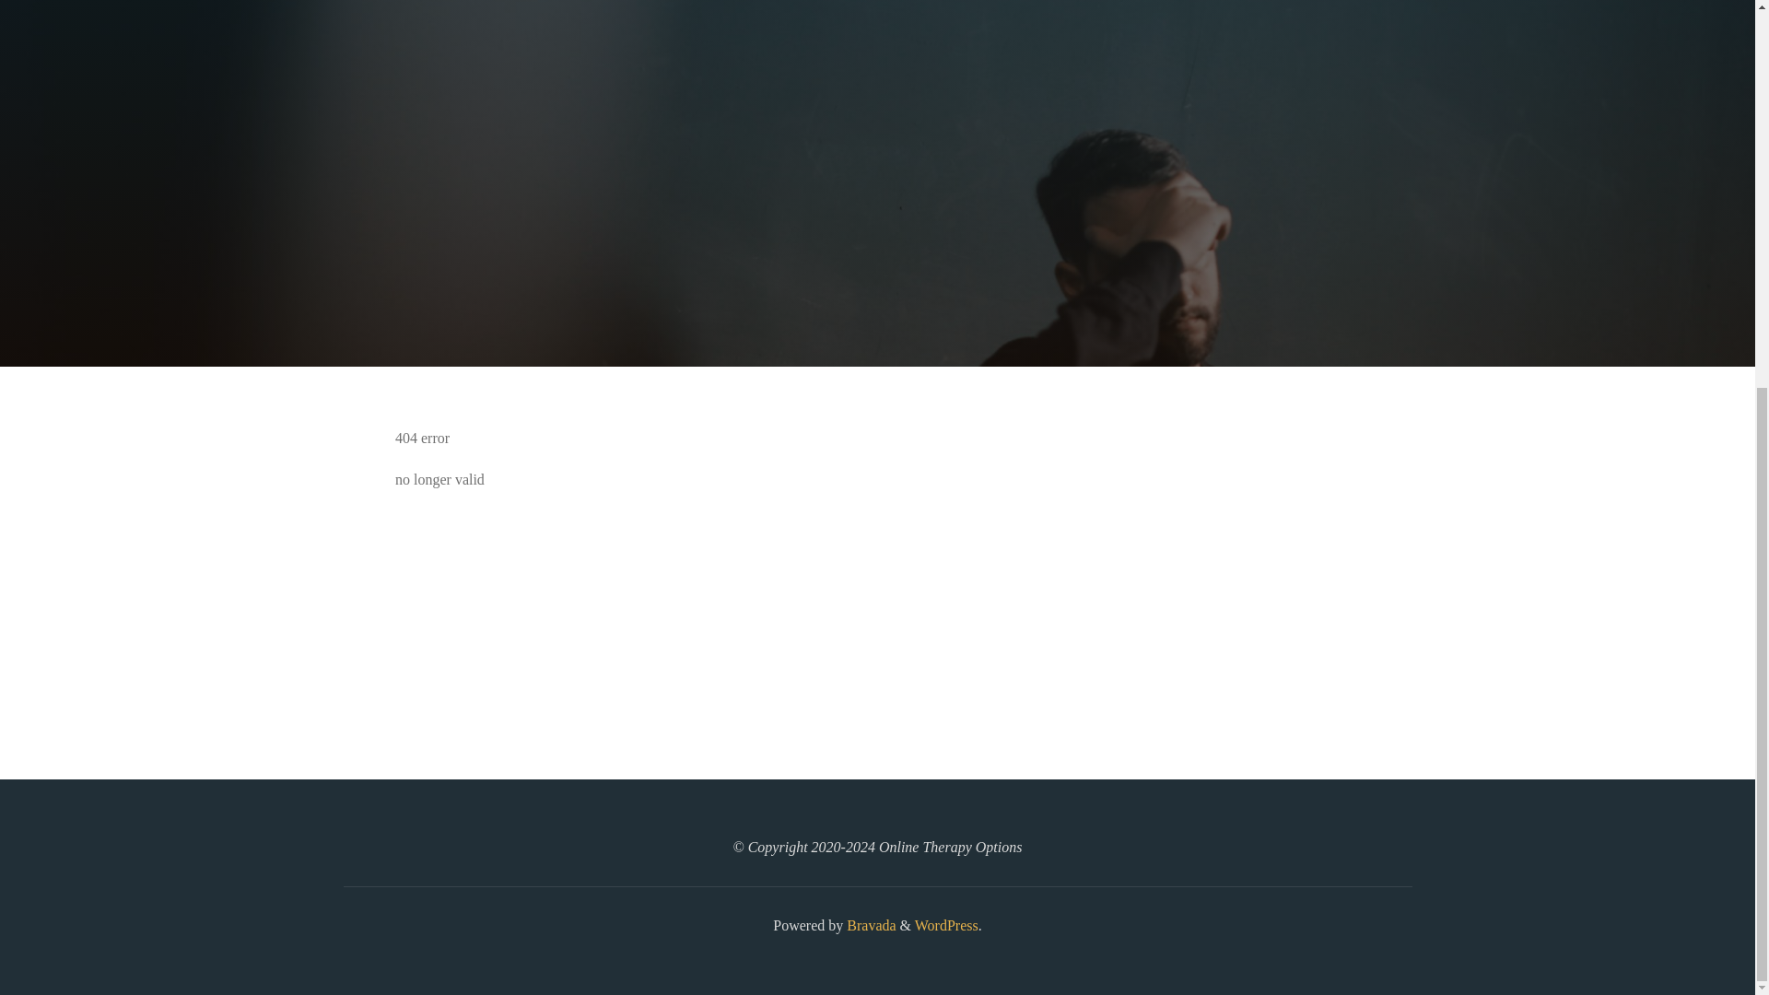  What do you see at coordinates (945, 925) in the screenshot?
I see `Semantic Personal Publishing Platform` at bounding box center [945, 925].